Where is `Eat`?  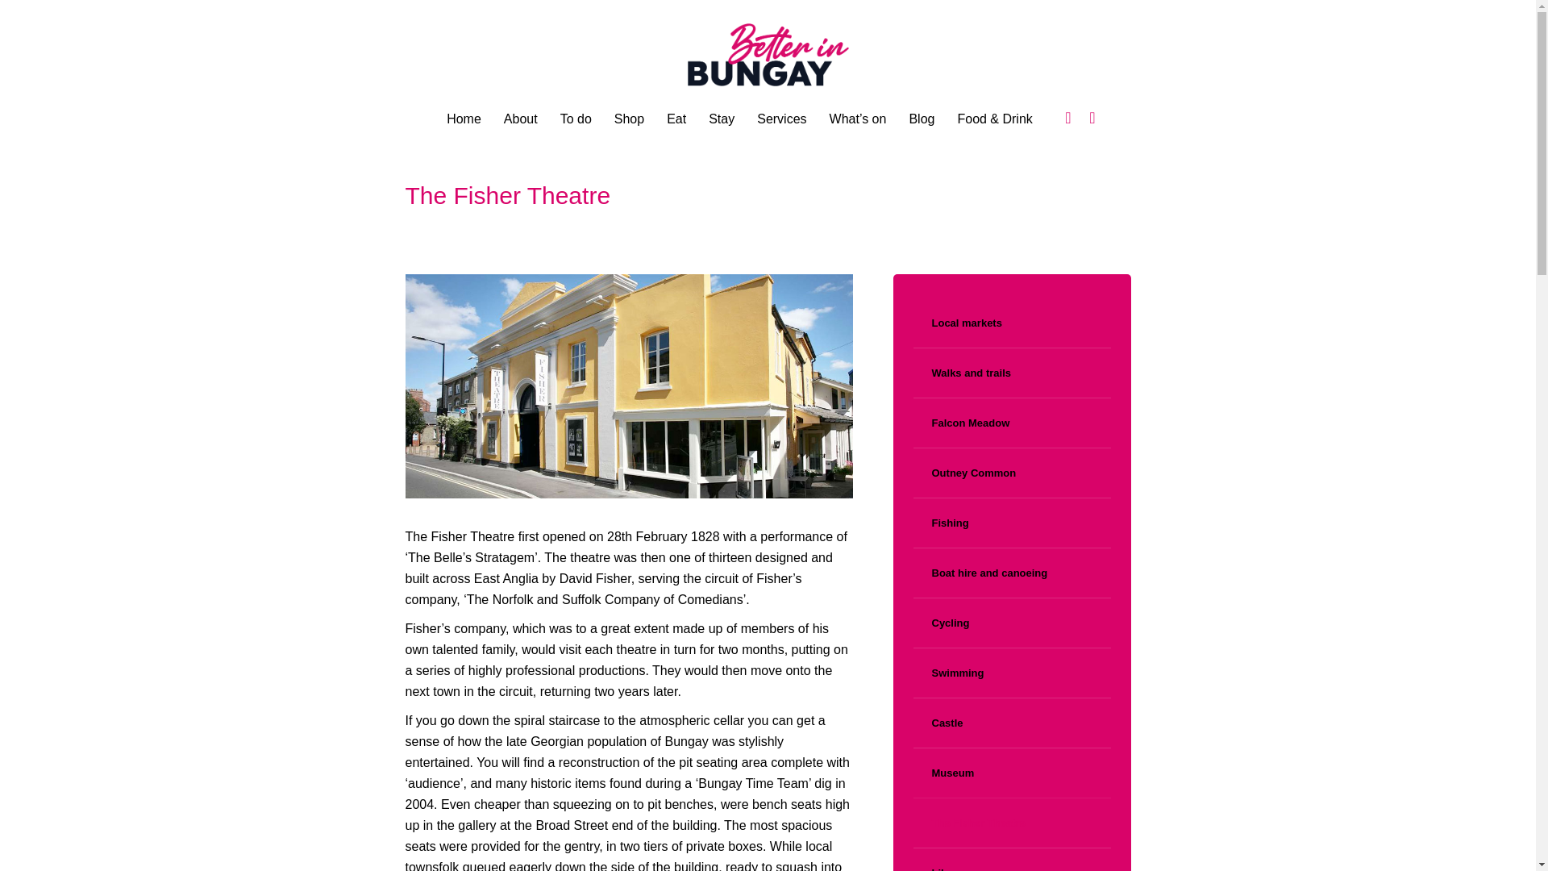
Eat is located at coordinates (676, 119).